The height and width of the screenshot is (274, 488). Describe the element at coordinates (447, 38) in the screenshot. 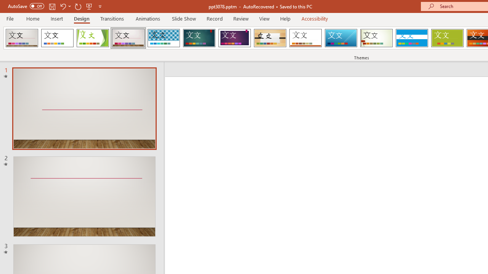

I see `Basis` at that location.